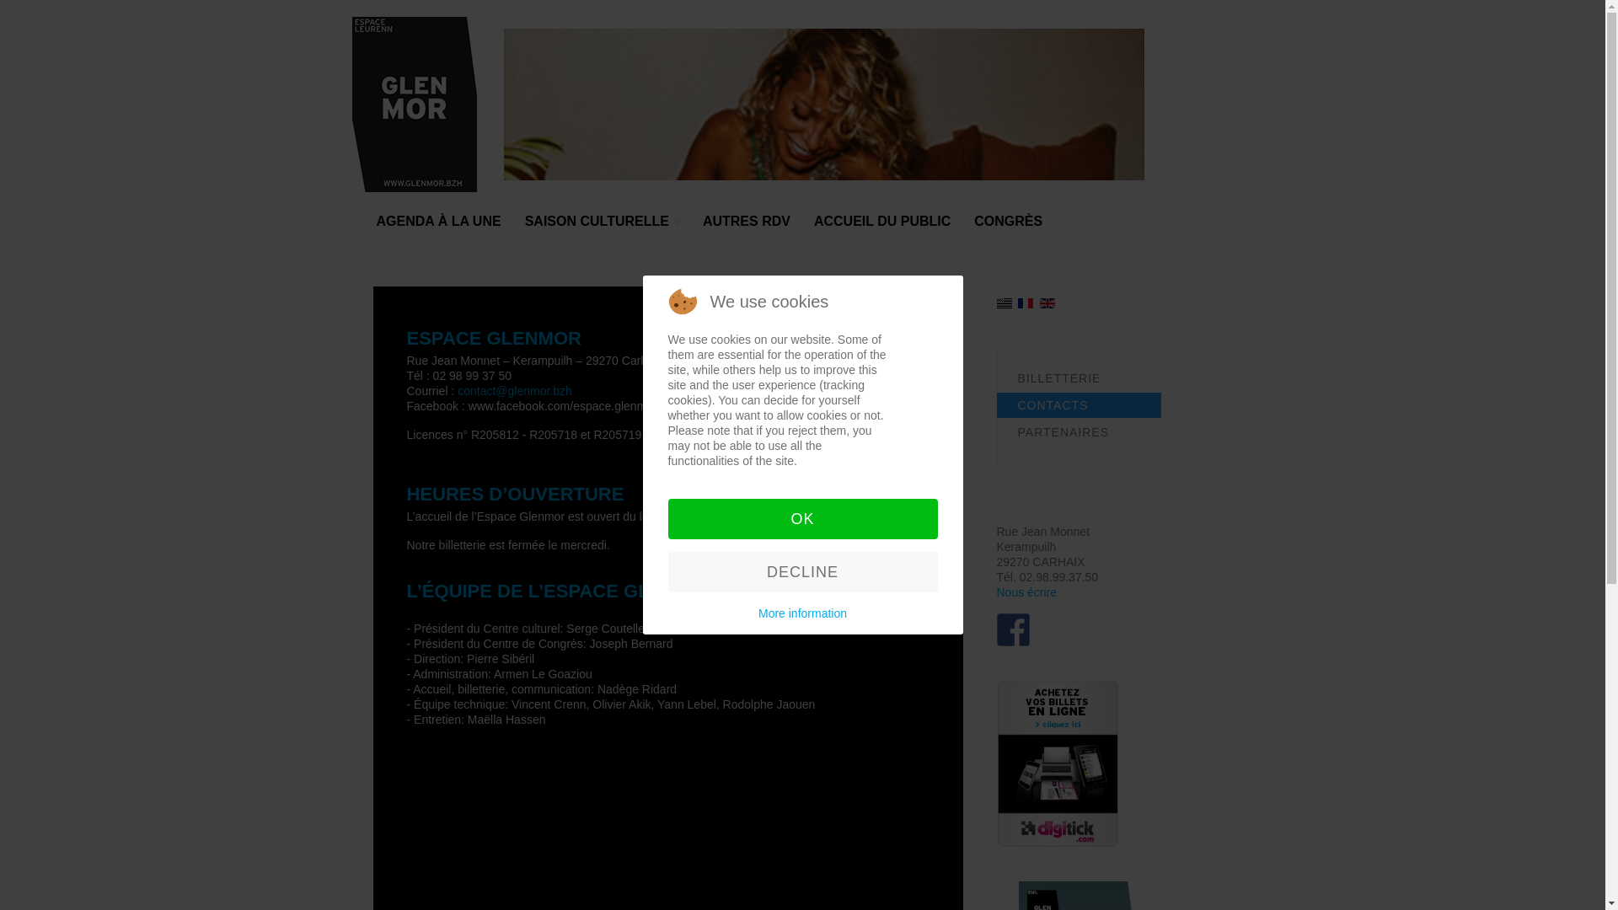 The height and width of the screenshot is (910, 1618). I want to click on Billeterie en ligne, so click(1057, 763).